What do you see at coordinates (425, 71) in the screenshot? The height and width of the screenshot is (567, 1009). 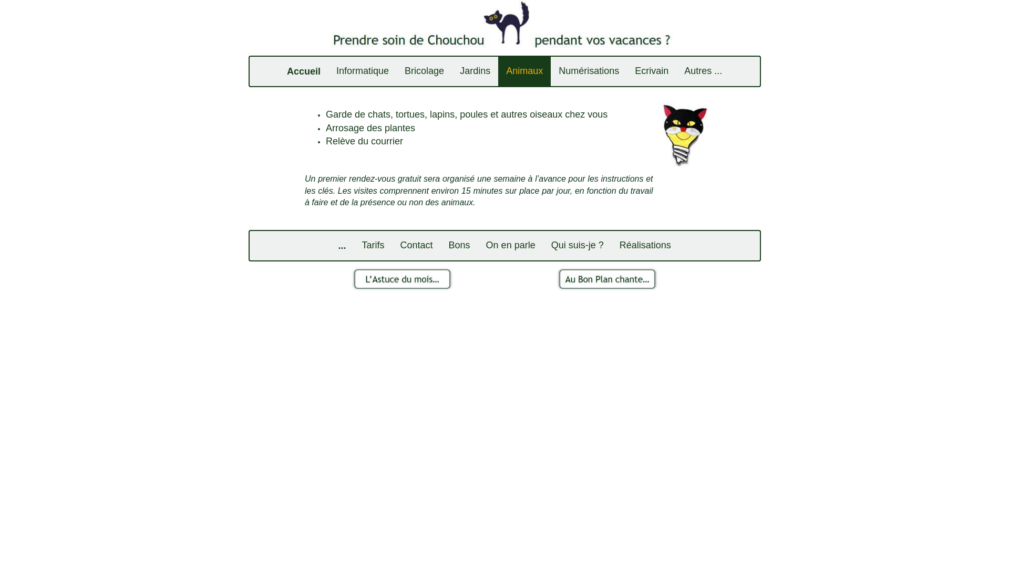 I see `Bricolage` at bounding box center [425, 71].